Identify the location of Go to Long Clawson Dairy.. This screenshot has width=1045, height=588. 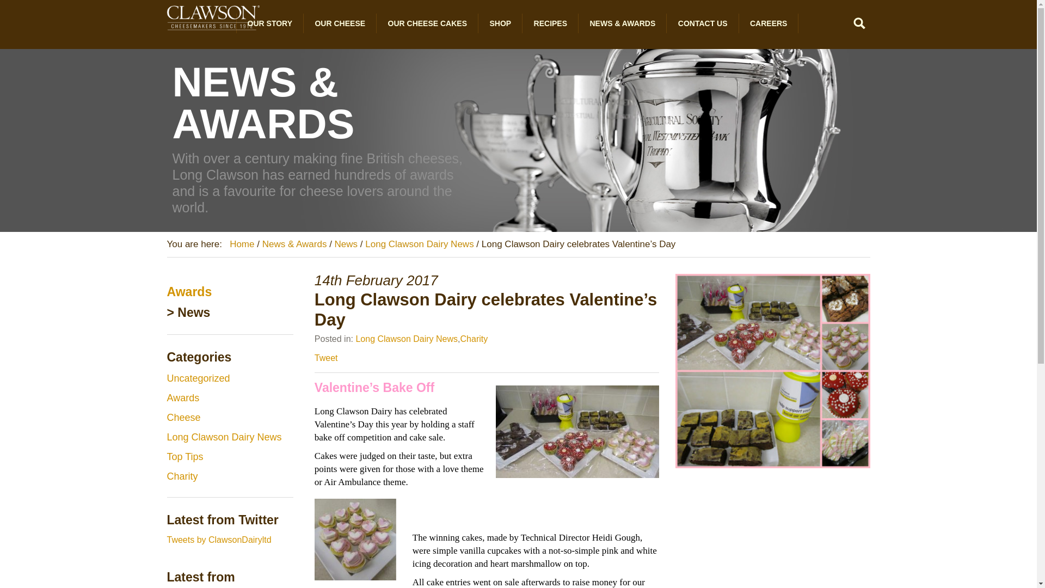
(242, 244).